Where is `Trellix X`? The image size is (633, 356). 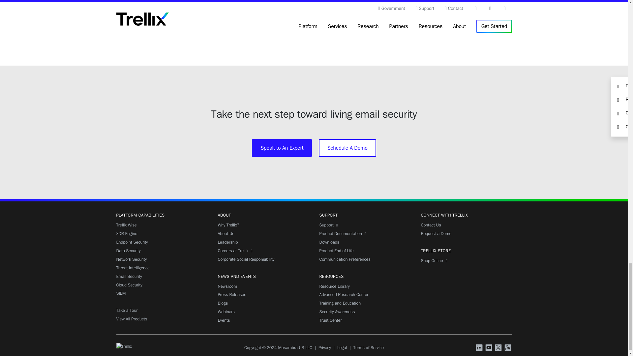
Trellix X is located at coordinates (499, 348).